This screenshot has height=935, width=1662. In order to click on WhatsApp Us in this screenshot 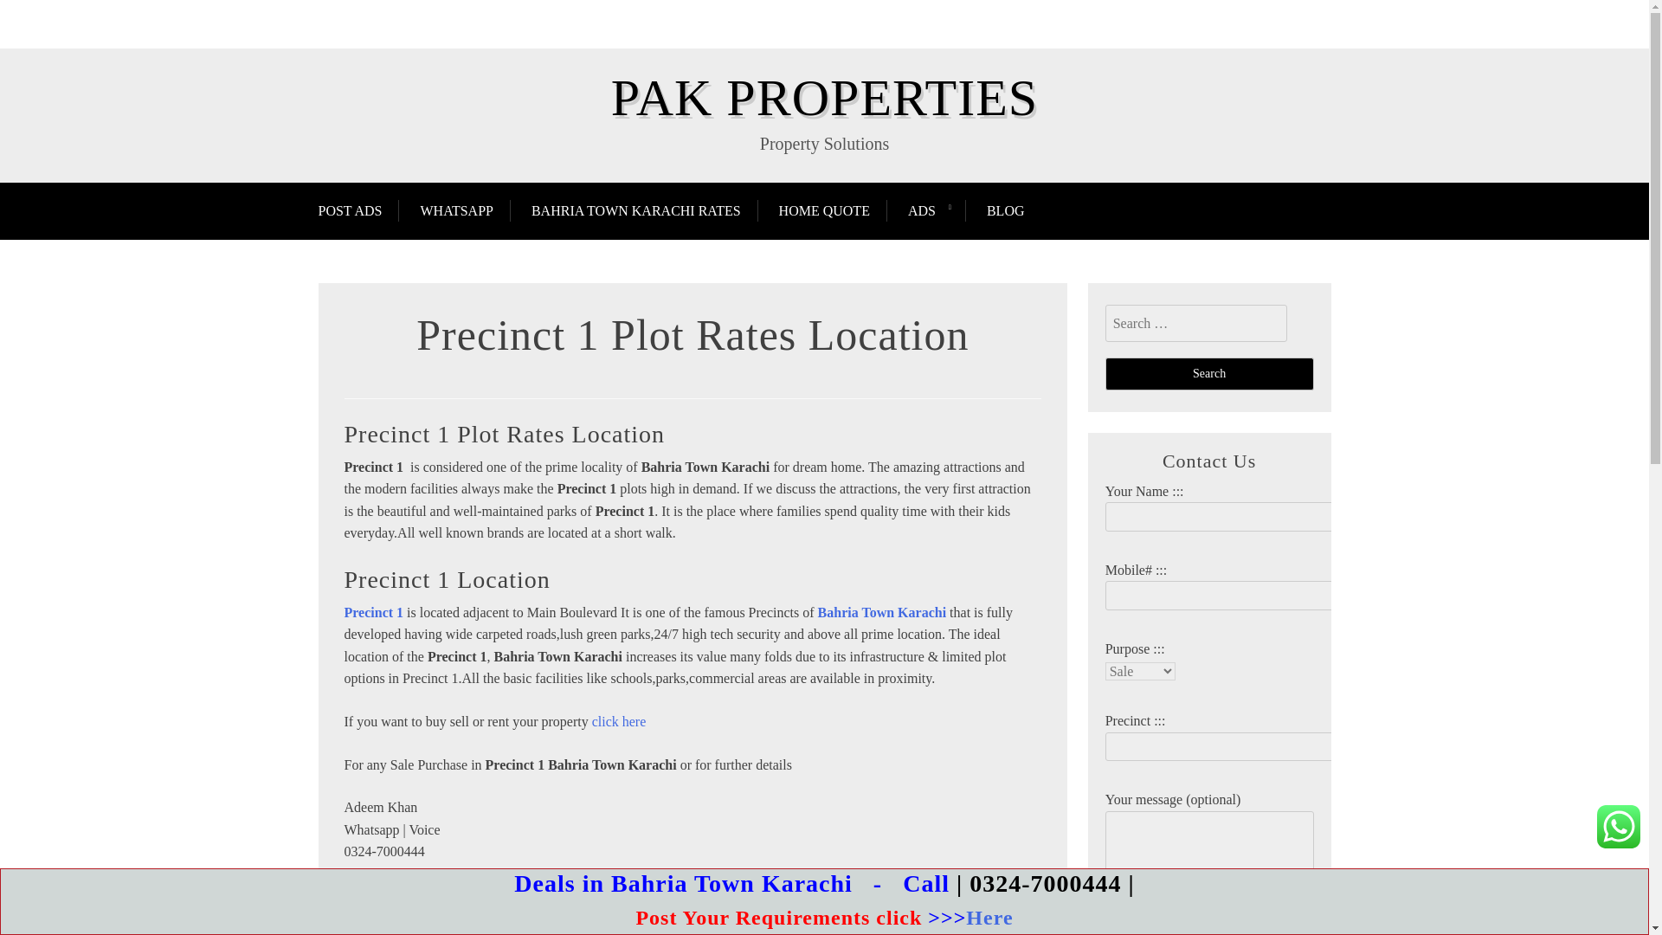, I will do `click(1619, 826)`.